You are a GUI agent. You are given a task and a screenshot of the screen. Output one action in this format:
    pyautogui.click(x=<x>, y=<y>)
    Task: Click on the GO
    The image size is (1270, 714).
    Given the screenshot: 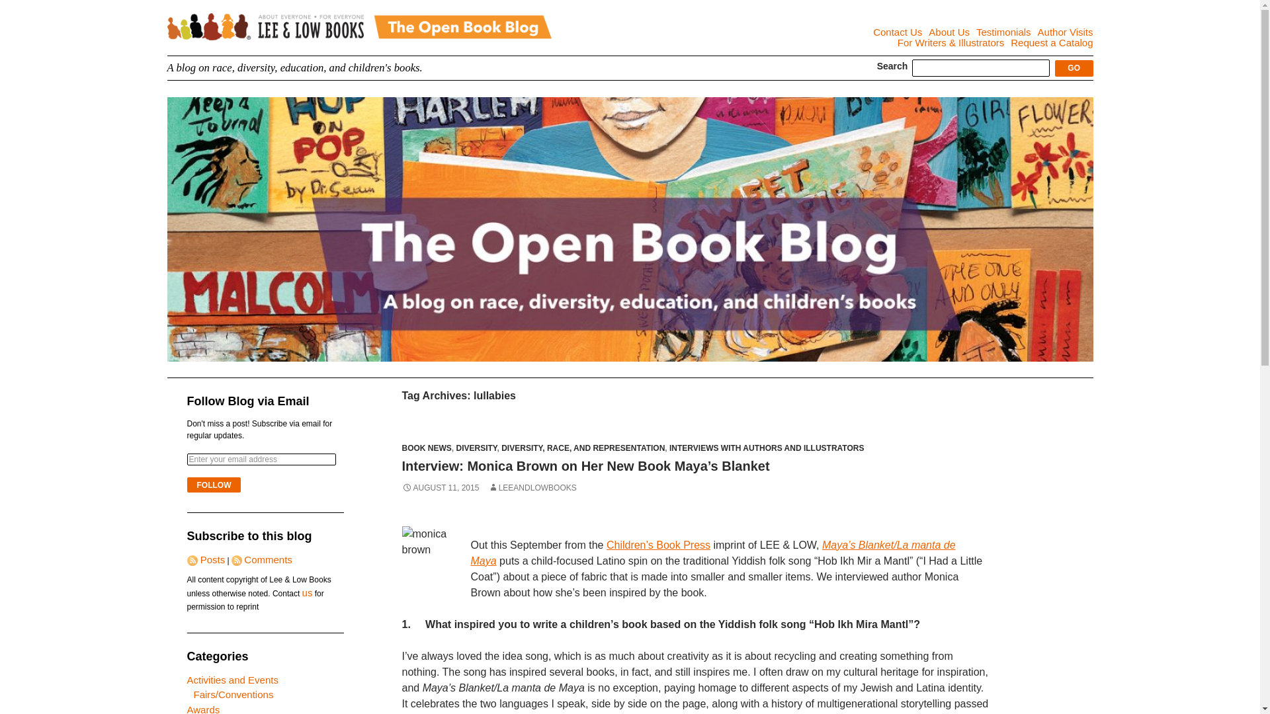 What is the action you would take?
    pyautogui.click(x=1074, y=67)
    